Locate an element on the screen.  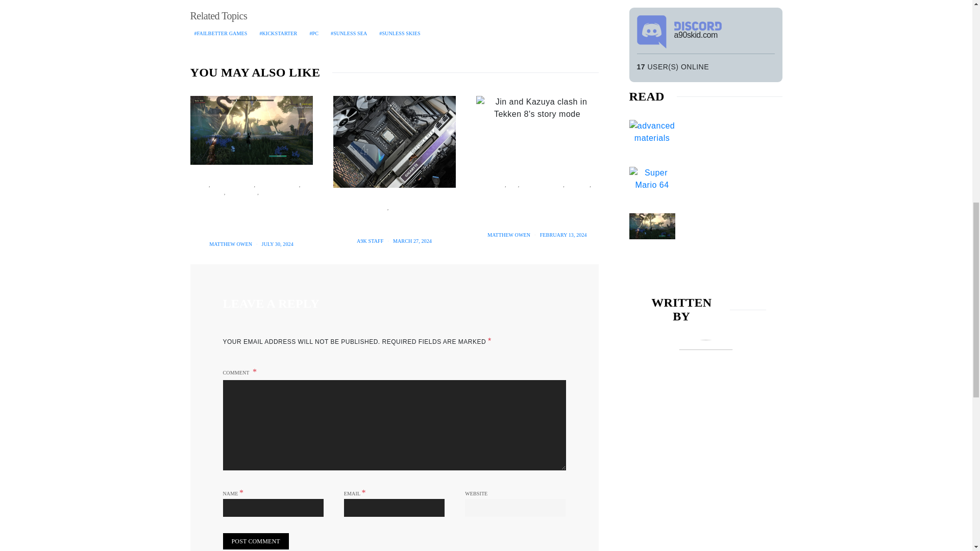
KICKSTARTER is located at coordinates (278, 34).